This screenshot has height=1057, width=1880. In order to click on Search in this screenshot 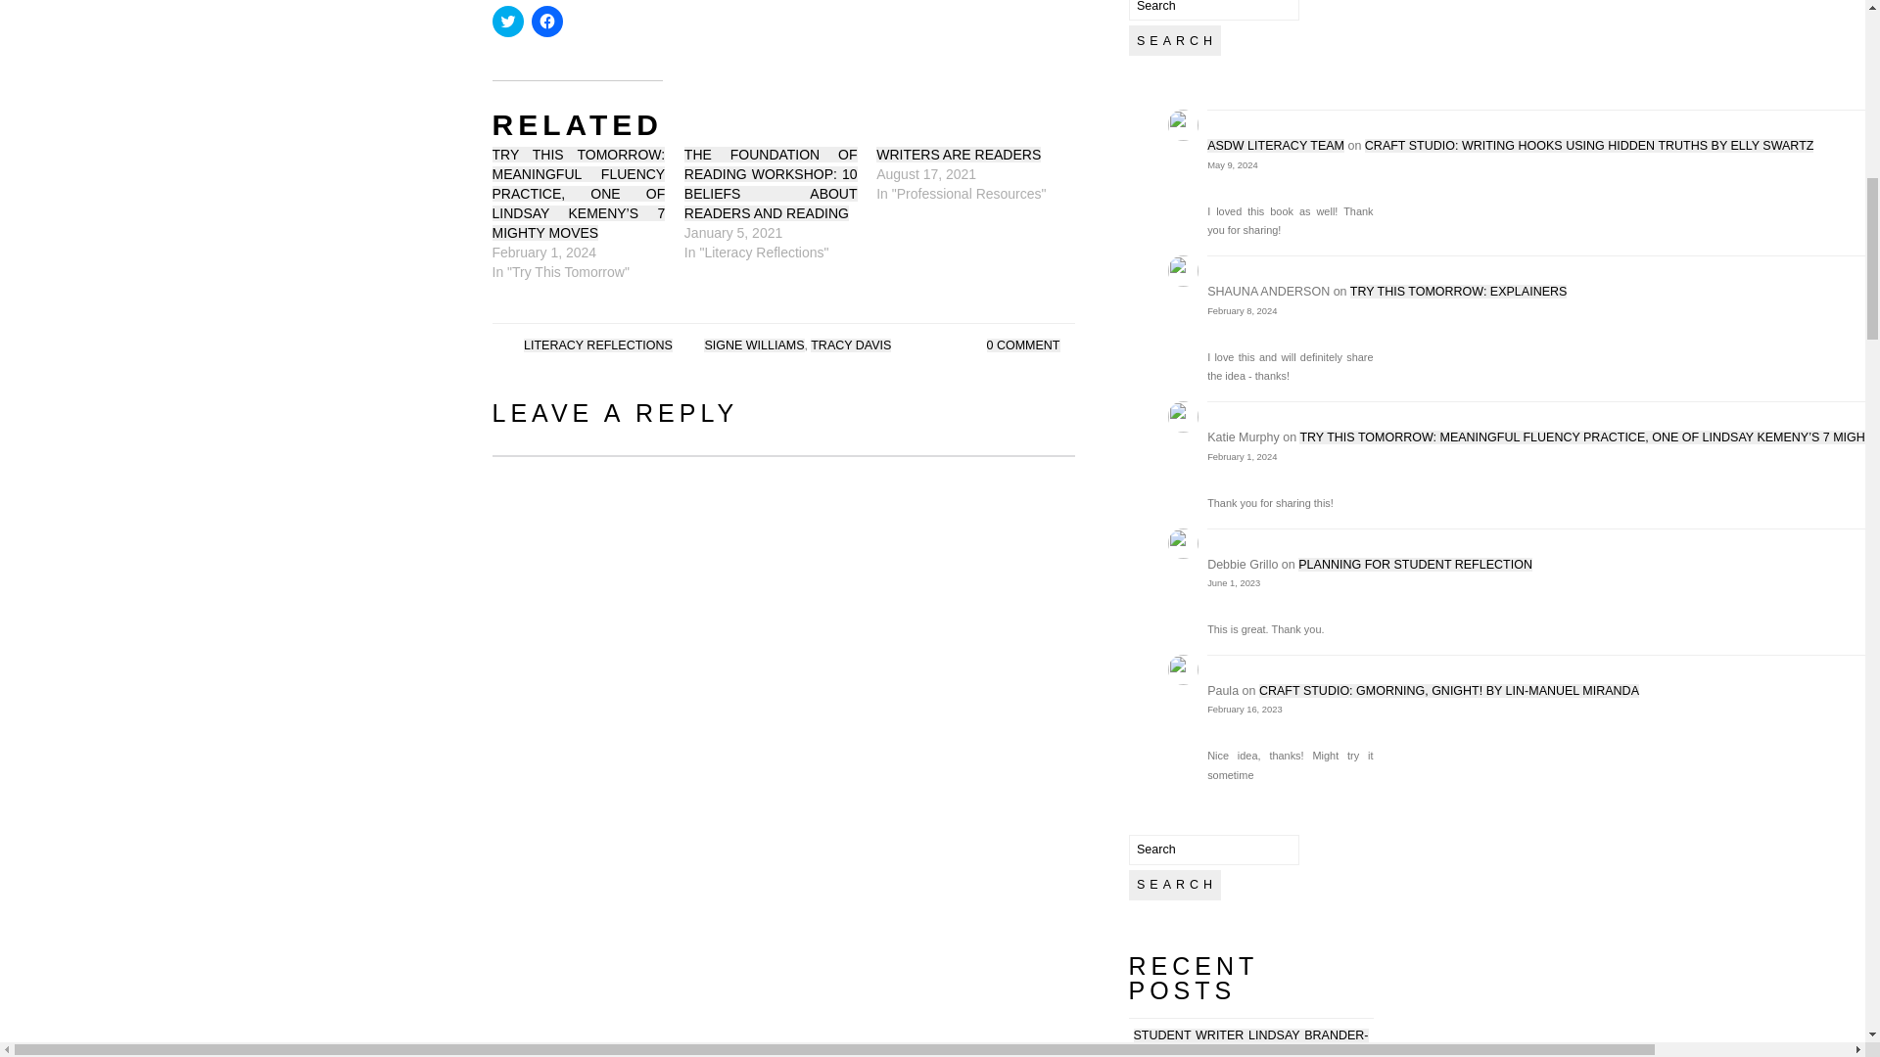, I will do `click(1174, 885)`.